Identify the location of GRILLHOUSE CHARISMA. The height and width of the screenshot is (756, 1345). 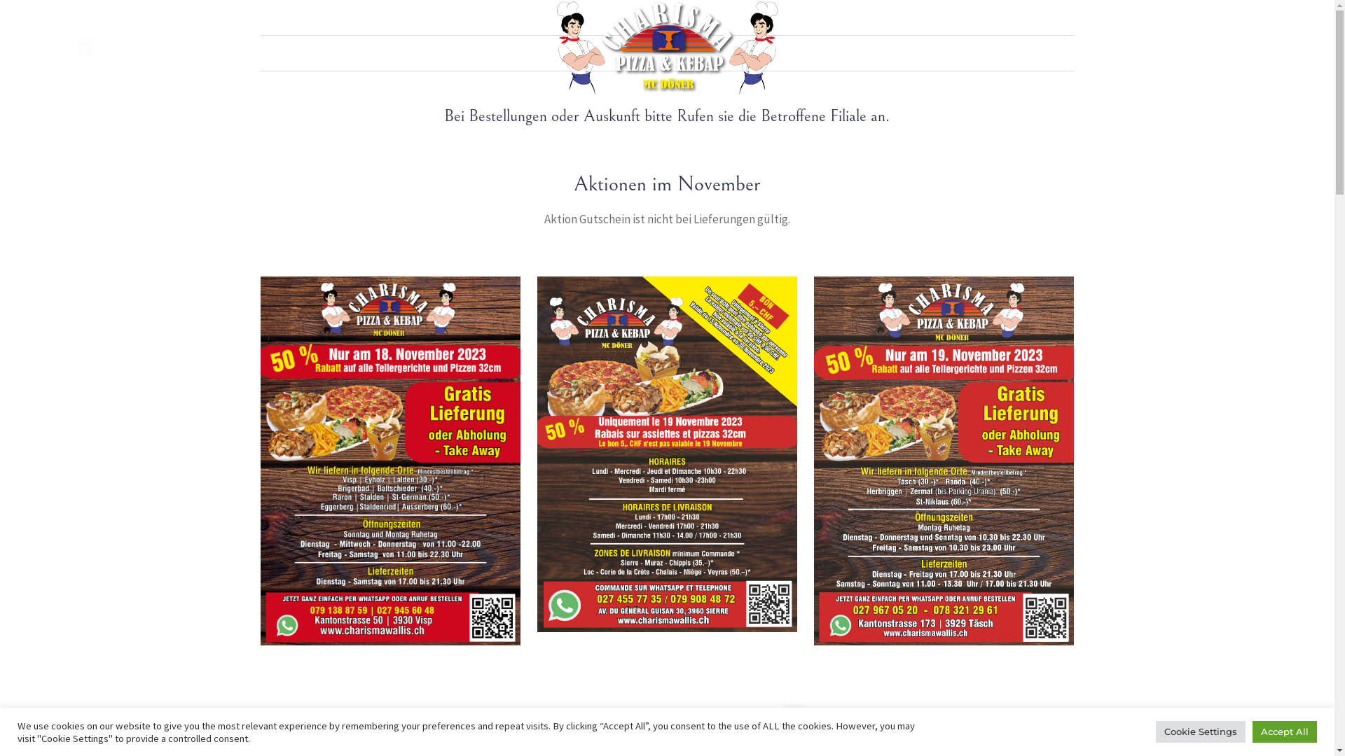
(946, 48).